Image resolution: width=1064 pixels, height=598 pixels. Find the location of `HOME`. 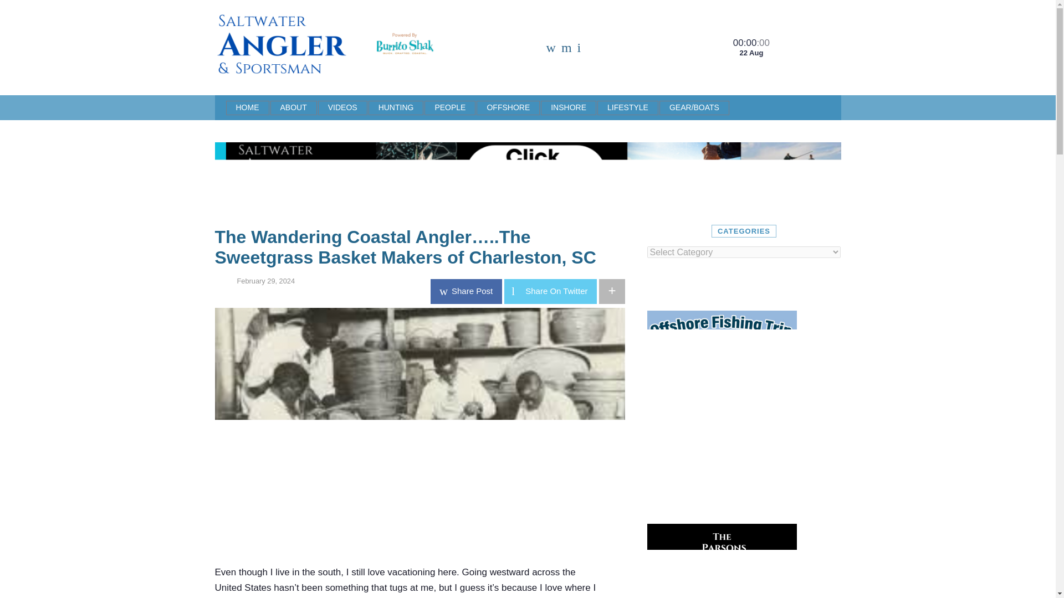

HOME is located at coordinates (247, 107).